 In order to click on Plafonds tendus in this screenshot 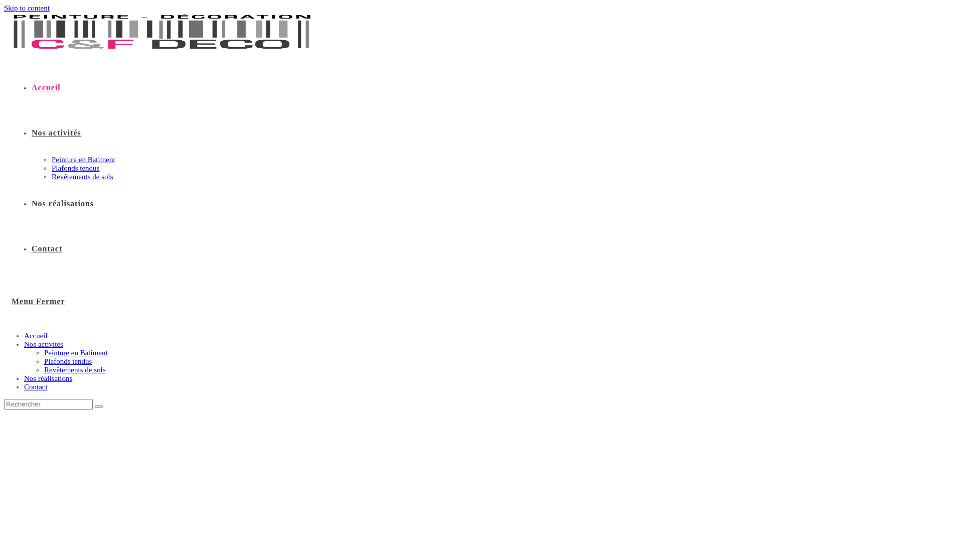, I will do `click(68, 361)`.